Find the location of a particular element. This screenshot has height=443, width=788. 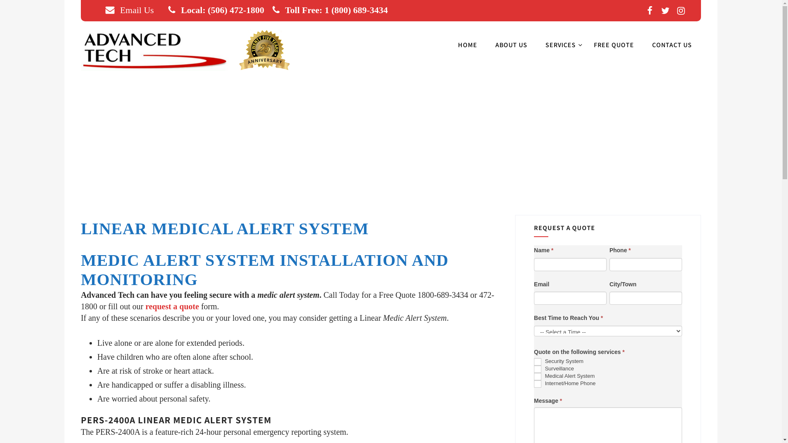

request a quote is located at coordinates (172, 306).